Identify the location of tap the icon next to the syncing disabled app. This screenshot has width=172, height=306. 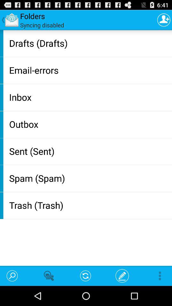
(164, 20).